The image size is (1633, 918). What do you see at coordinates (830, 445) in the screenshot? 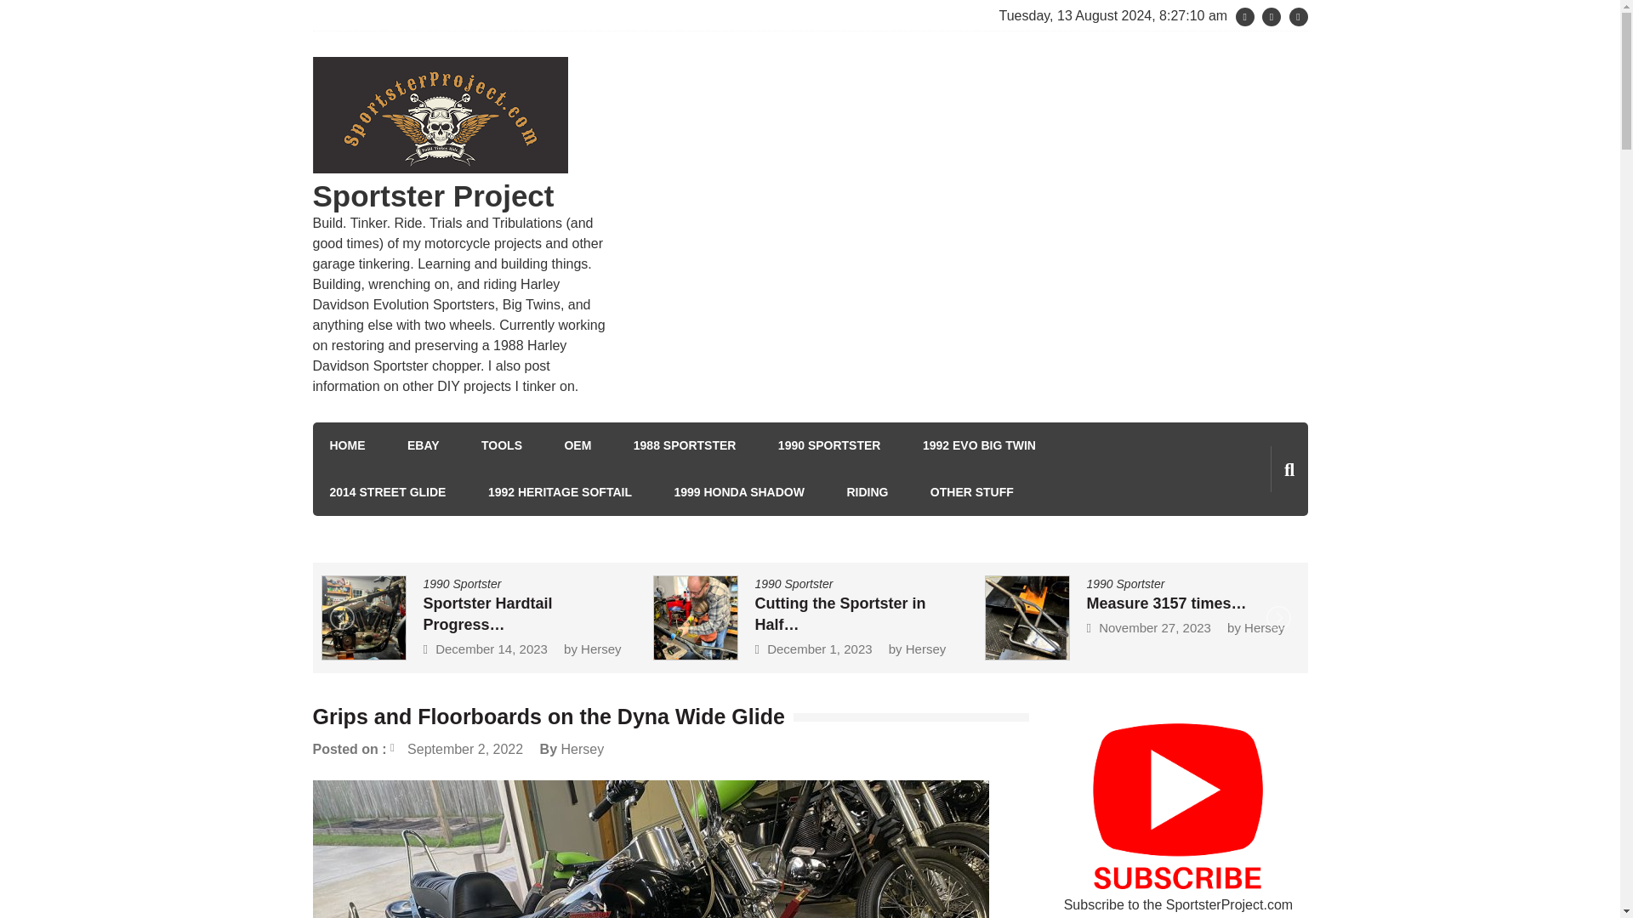
I see `1990 SPORTSTER` at bounding box center [830, 445].